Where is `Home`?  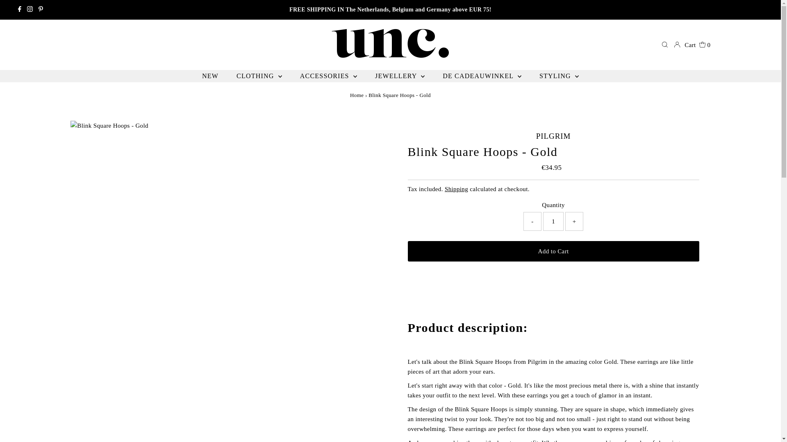 Home is located at coordinates (357, 95).